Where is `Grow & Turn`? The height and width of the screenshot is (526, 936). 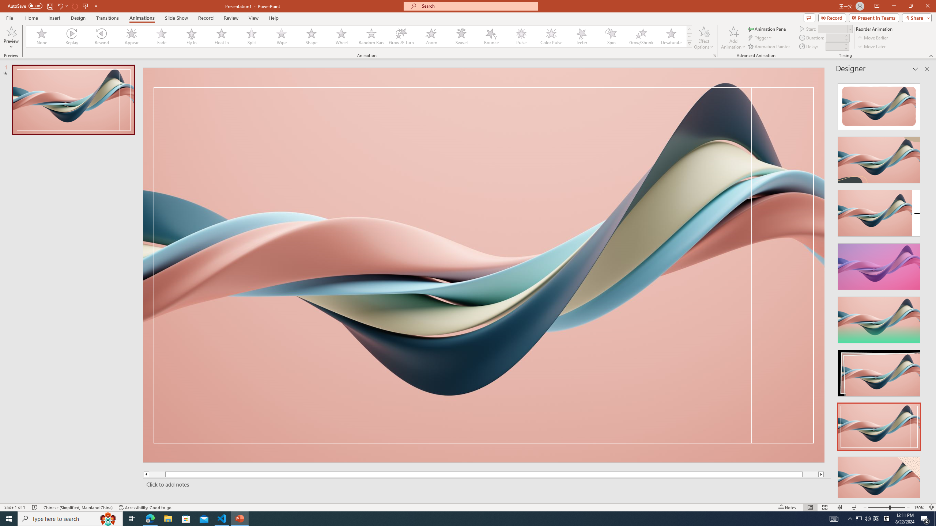 Grow & Turn is located at coordinates (401, 37).